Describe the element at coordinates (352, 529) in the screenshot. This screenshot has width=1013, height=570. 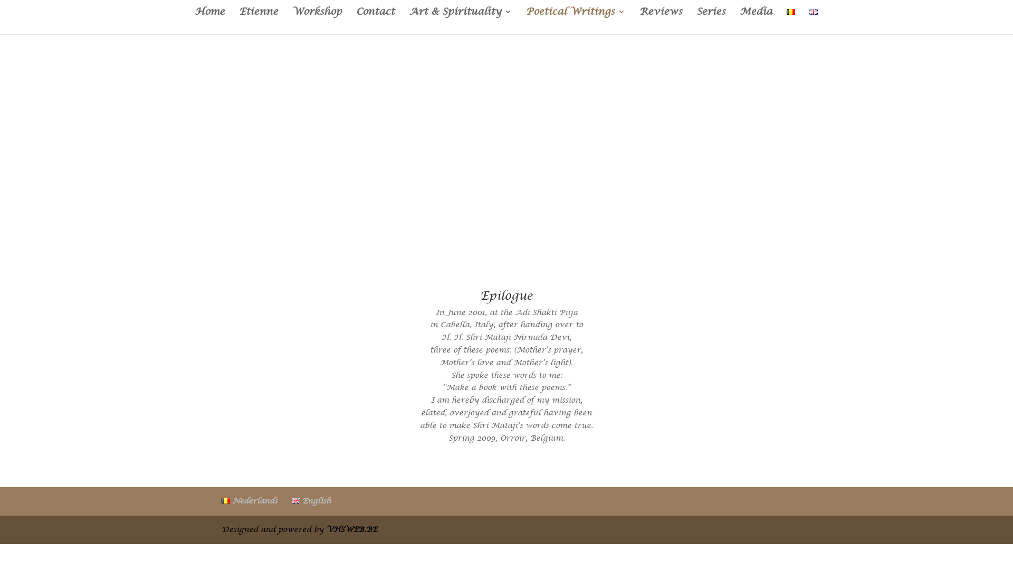
I see `VHSWEB.BE` at that location.